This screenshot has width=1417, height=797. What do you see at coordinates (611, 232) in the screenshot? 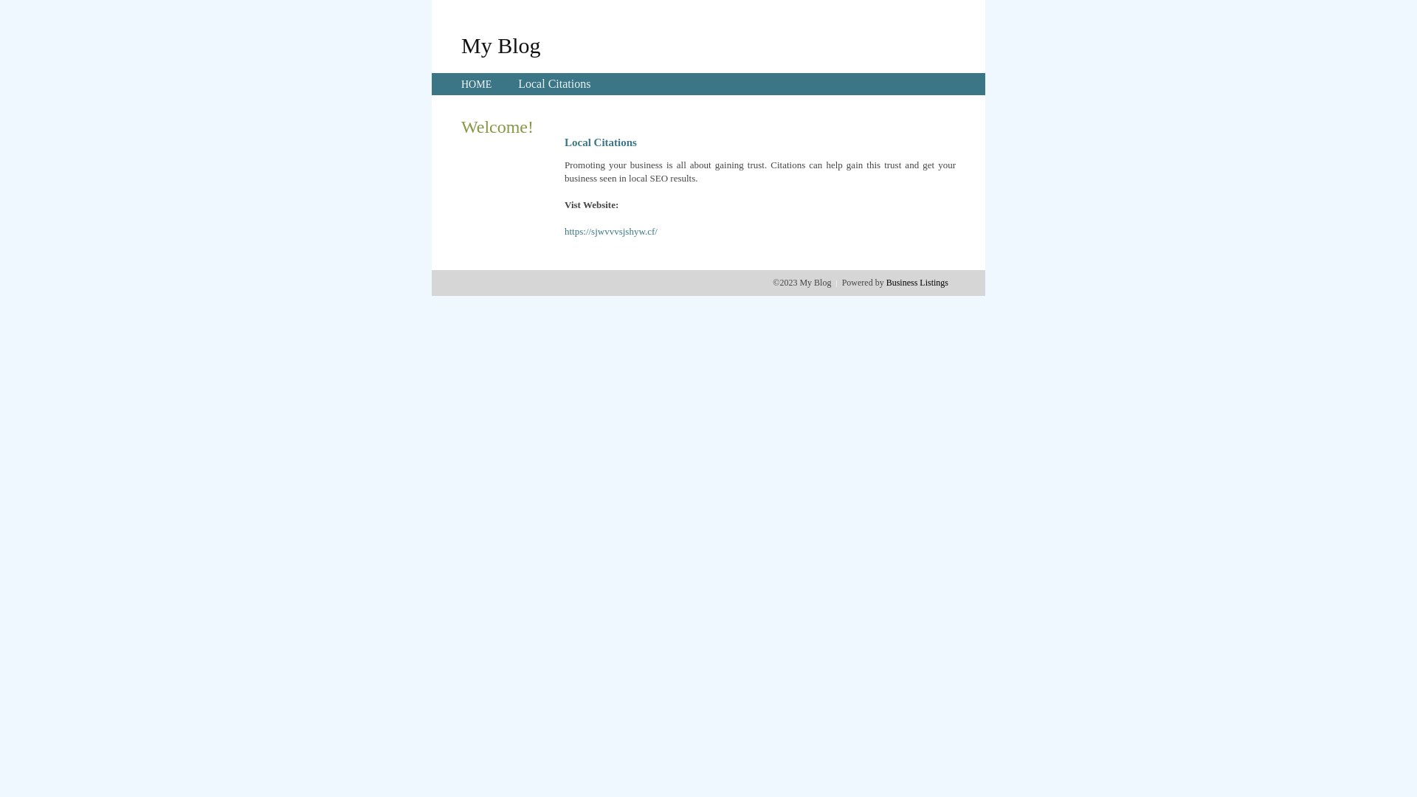
I see `https://sjwvvvsjshyw.cf/` at bounding box center [611, 232].